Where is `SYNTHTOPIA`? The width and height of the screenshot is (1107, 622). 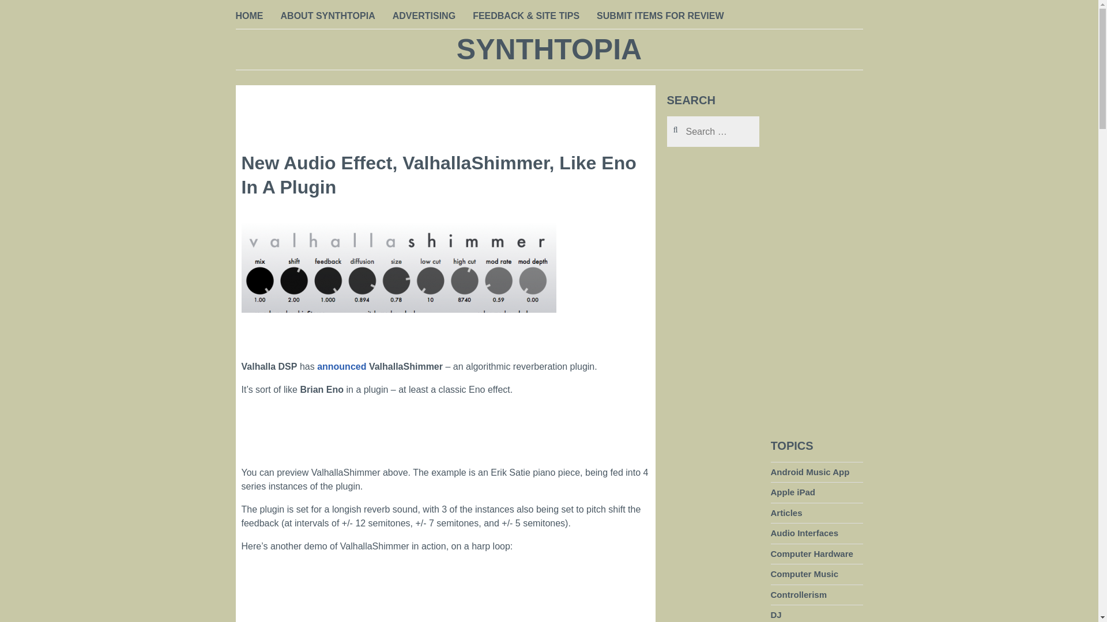
SYNTHTOPIA is located at coordinates (549, 50).